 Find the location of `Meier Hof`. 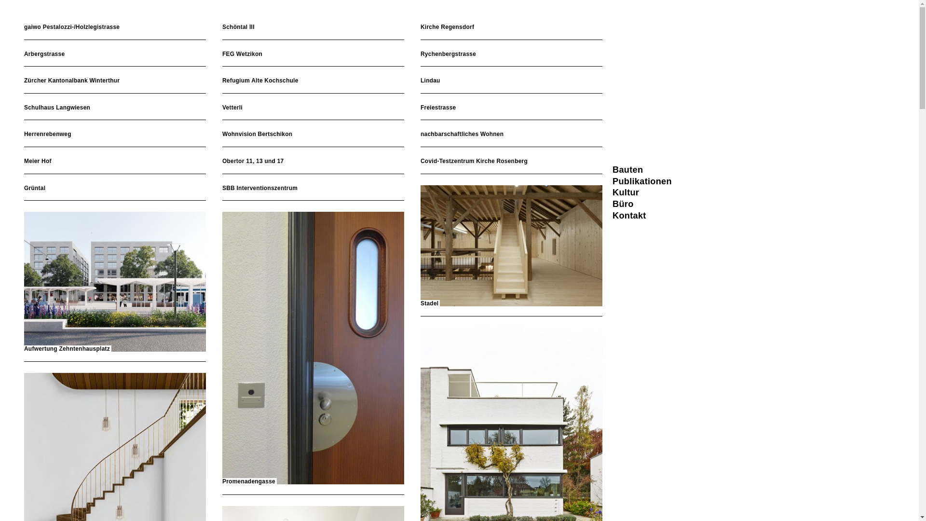

Meier Hof is located at coordinates (115, 162).